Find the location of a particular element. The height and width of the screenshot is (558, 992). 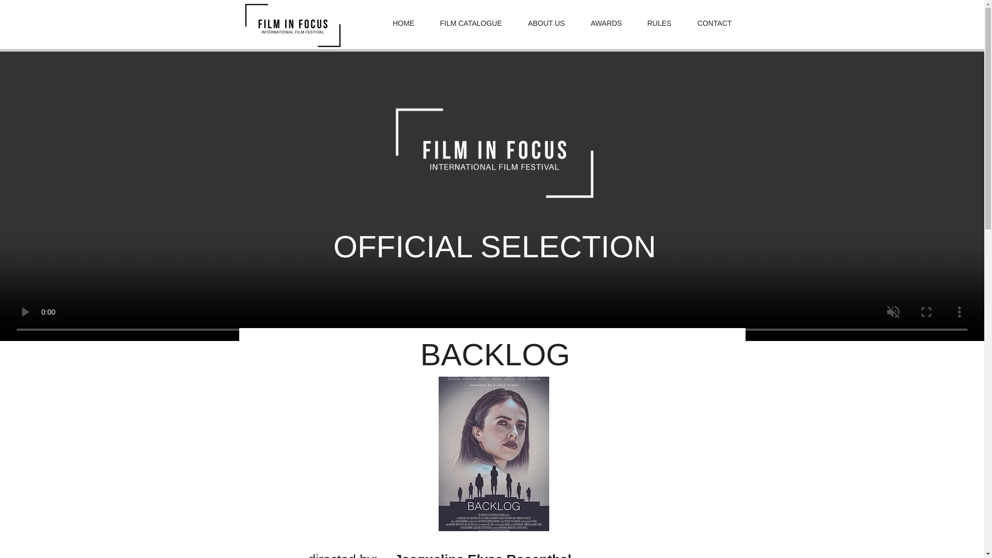

HOME is located at coordinates (404, 23).